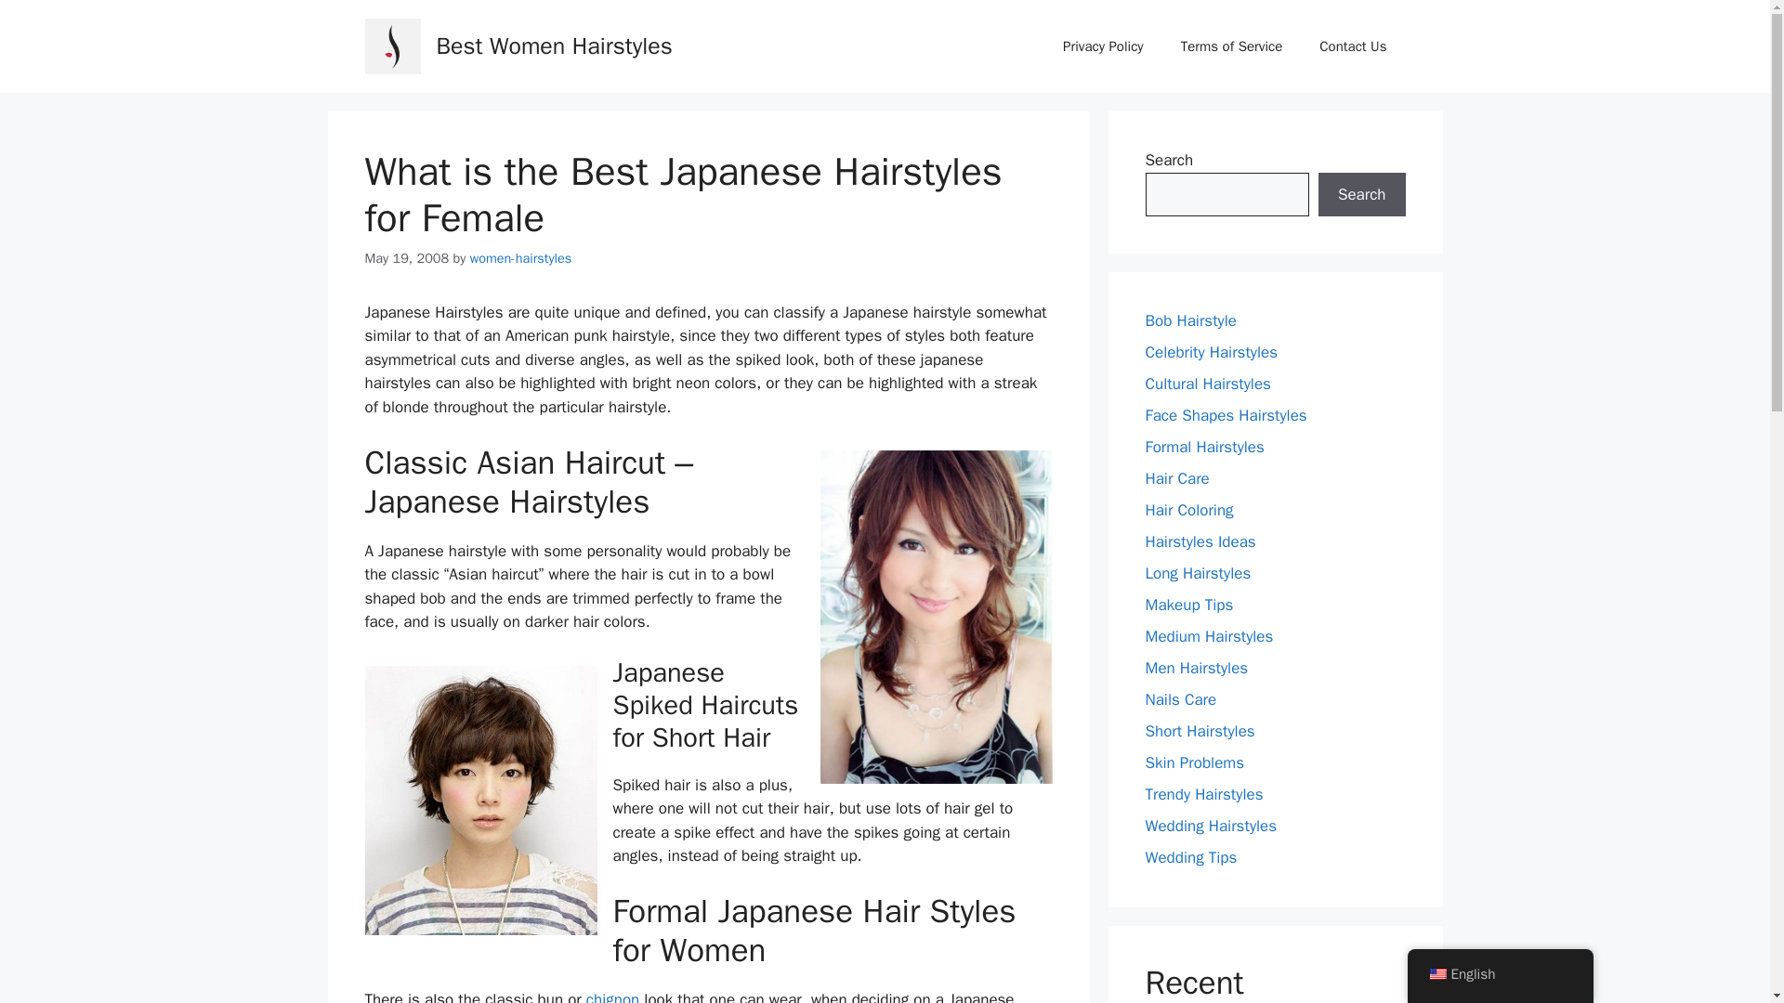 The width and height of the screenshot is (1784, 1003). Describe the element at coordinates (1197, 572) in the screenshot. I see `Long Hairstyles` at that location.